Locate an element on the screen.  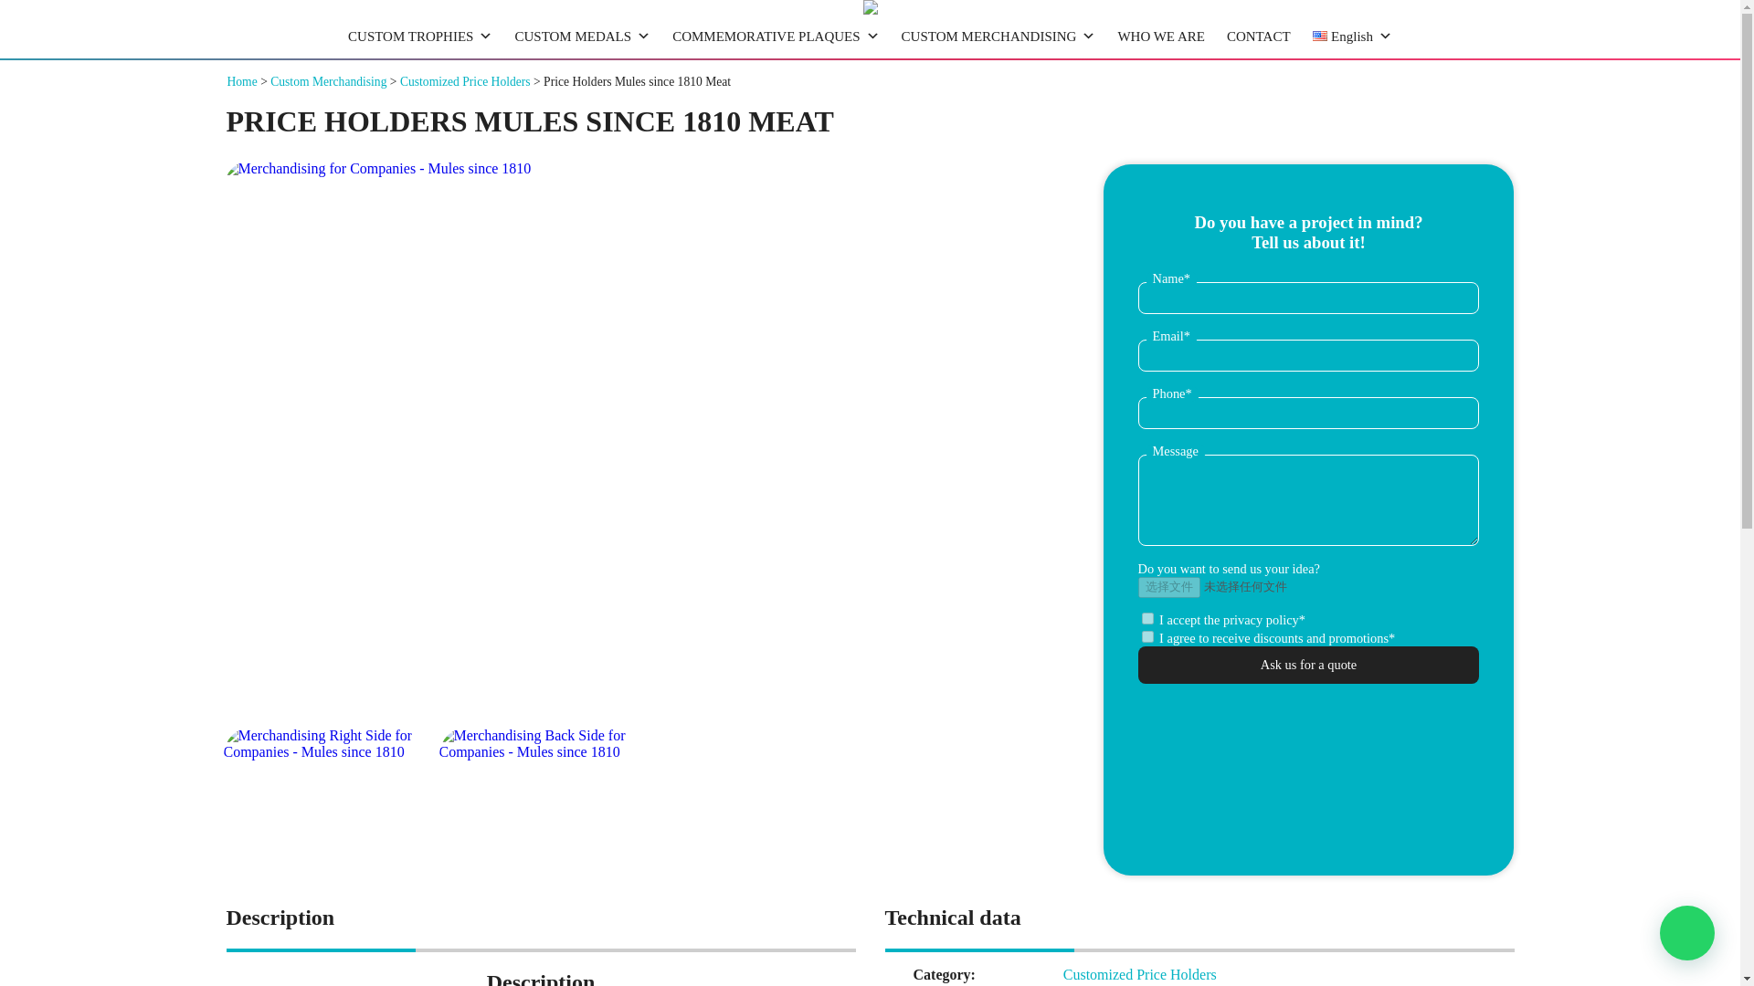
CUSTOM TROPHIES is located at coordinates (420, 37).